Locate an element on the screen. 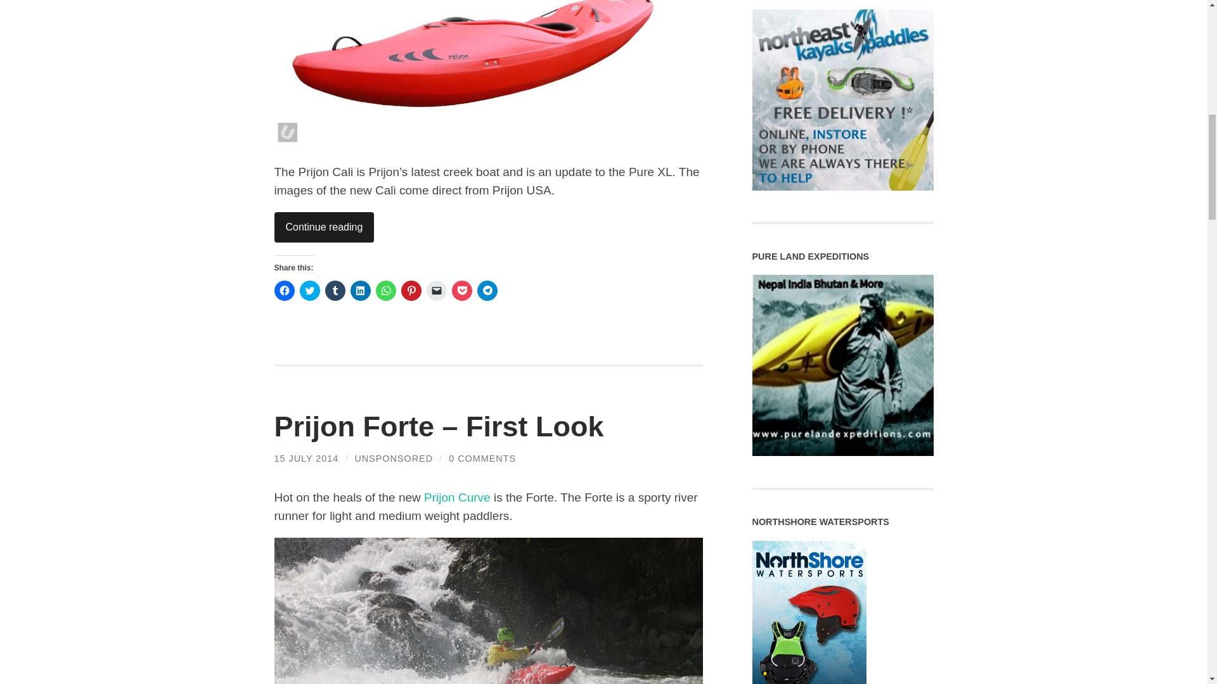 The height and width of the screenshot is (684, 1217). Click to share on Tumblr is located at coordinates (335, 290).